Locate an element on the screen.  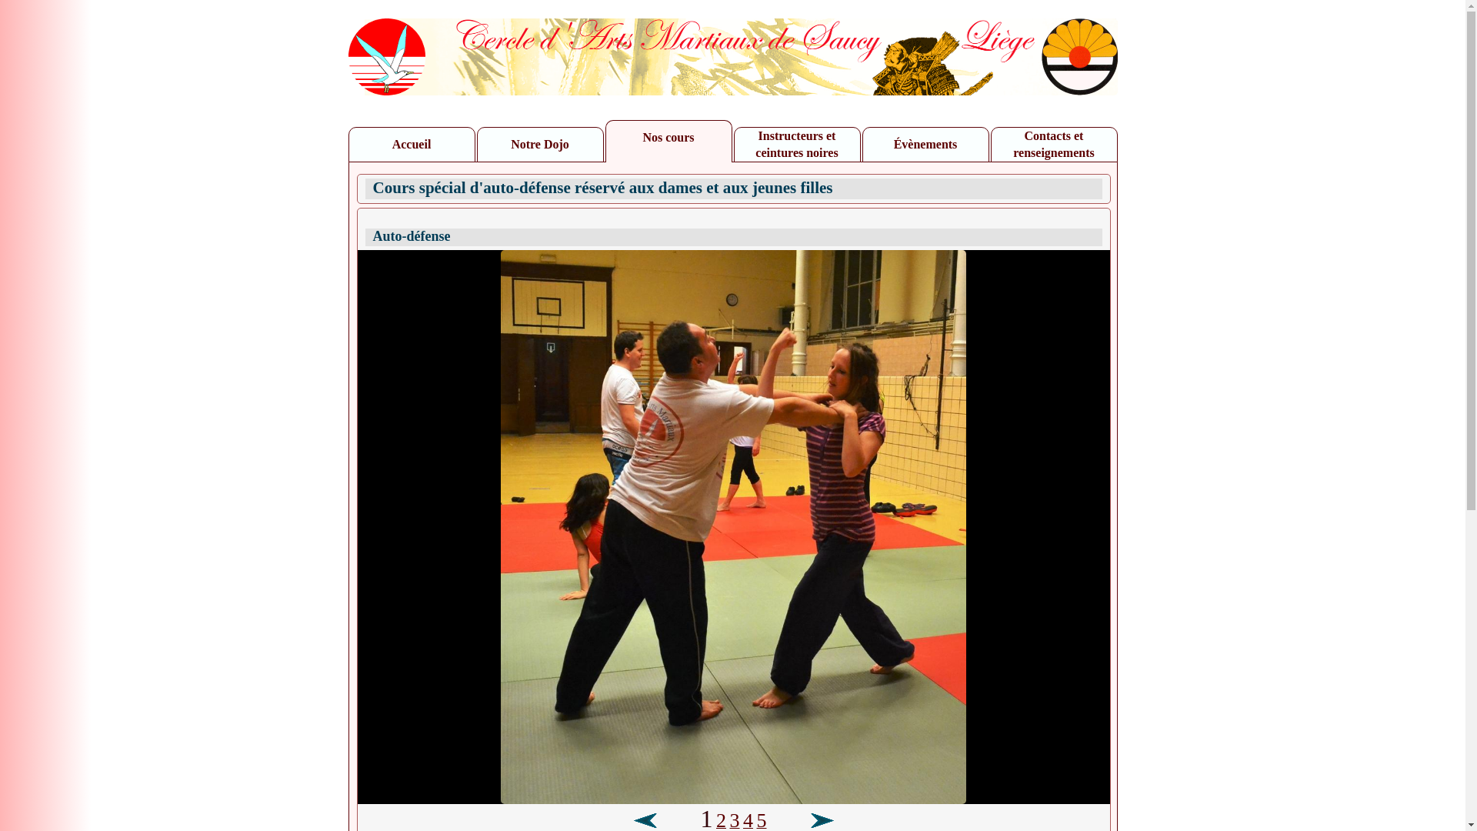
4 is located at coordinates (748, 823).